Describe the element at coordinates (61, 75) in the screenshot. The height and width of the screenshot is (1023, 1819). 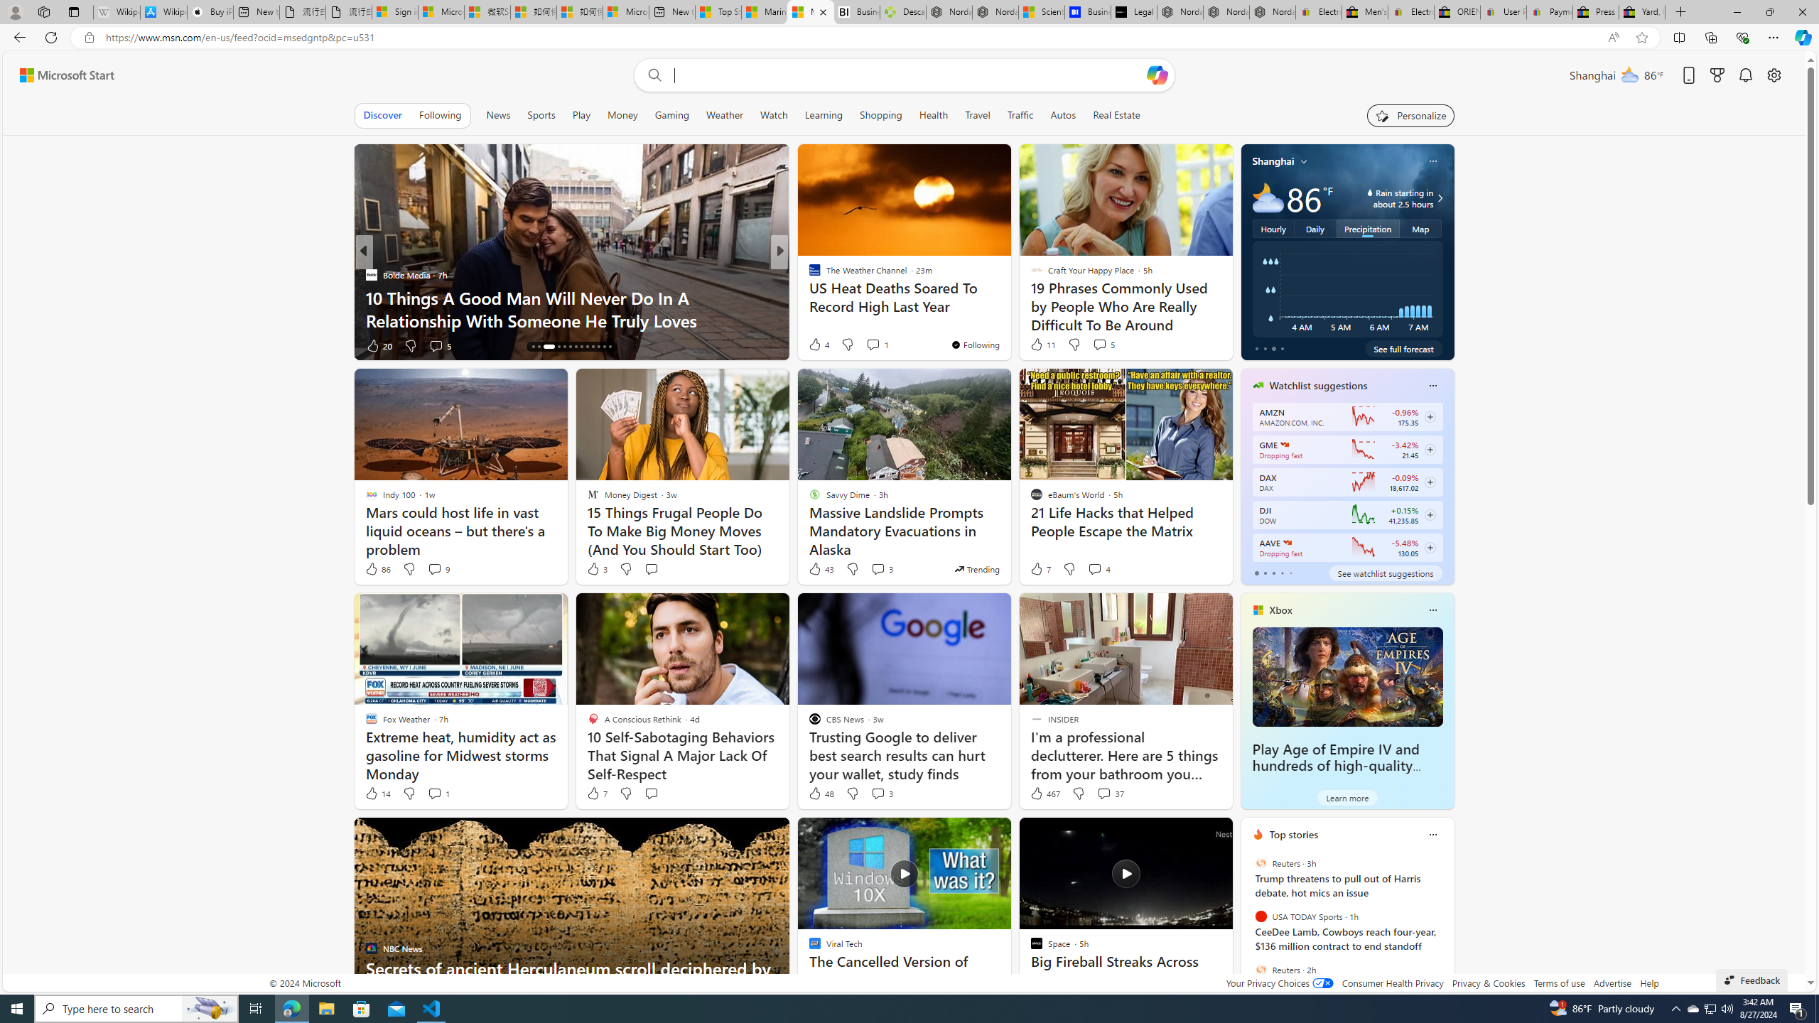
I see `Skip to content` at that location.